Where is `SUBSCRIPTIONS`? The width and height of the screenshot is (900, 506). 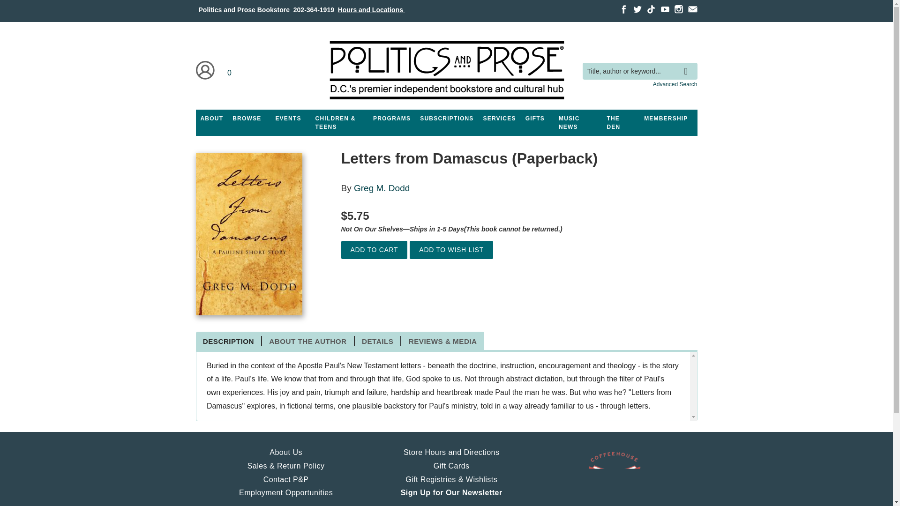
SUBSCRIPTIONS is located at coordinates (446, 119).